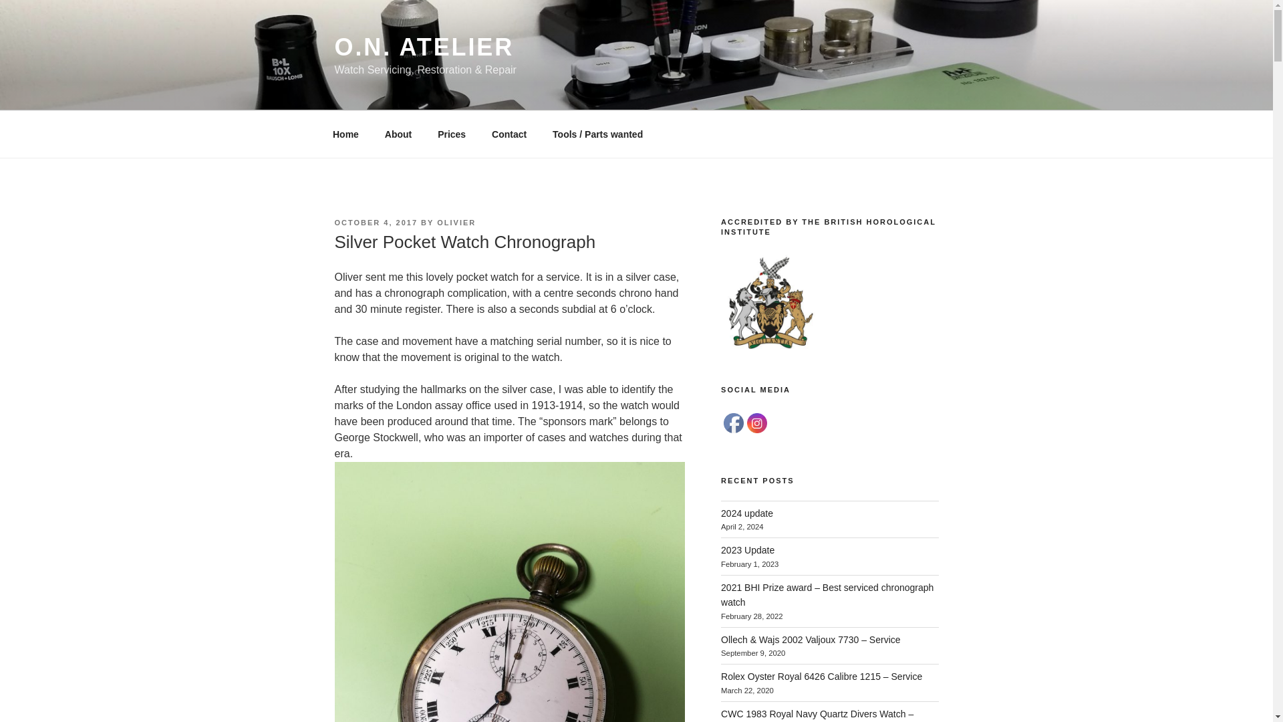  Describe the element at coordinates (452, 134) in the screenshot. I see `Prices` at that location.